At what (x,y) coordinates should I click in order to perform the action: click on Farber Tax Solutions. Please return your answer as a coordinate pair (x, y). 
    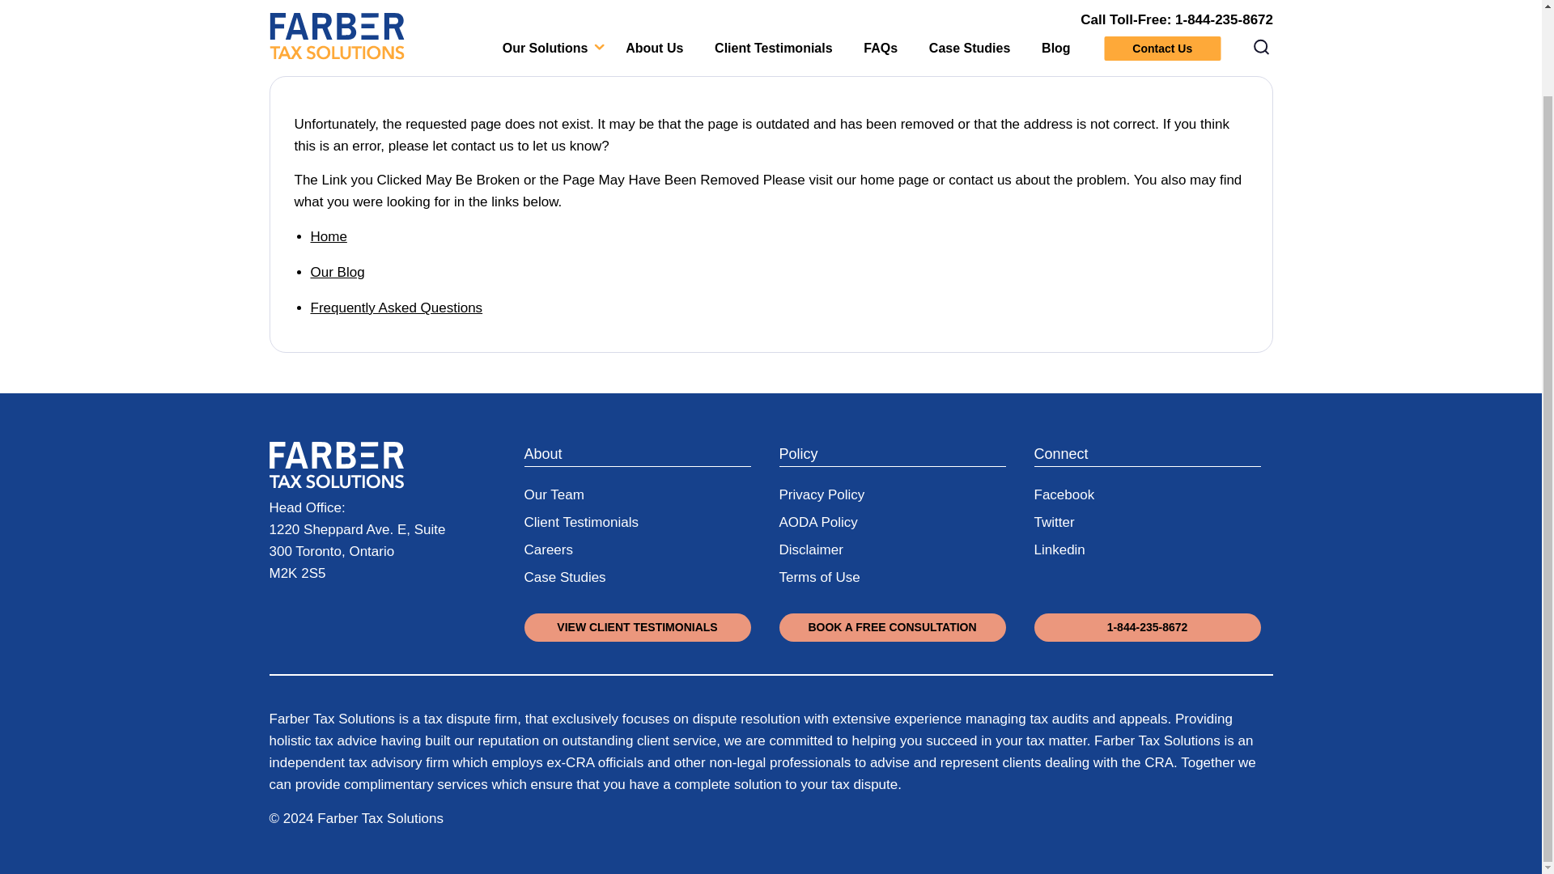
    Looking at the image, I should click on (335, 468).